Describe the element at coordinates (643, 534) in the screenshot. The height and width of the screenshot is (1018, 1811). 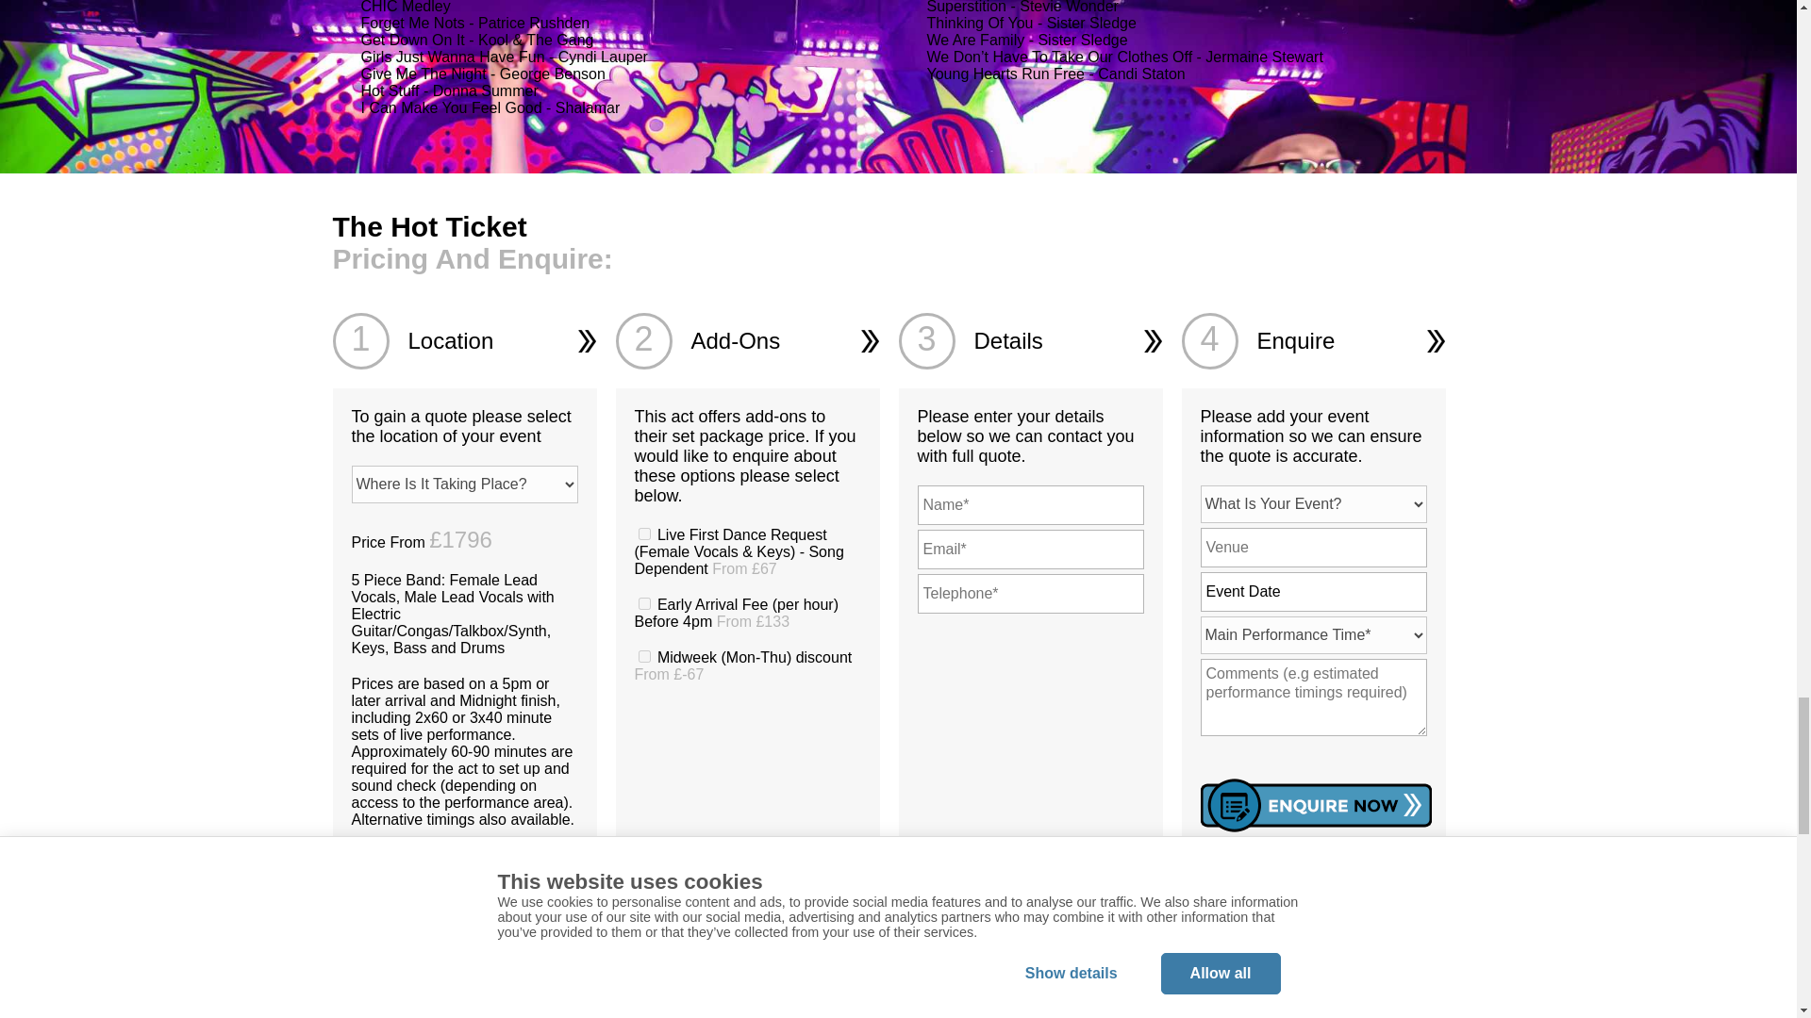
I see `7292` at that location.